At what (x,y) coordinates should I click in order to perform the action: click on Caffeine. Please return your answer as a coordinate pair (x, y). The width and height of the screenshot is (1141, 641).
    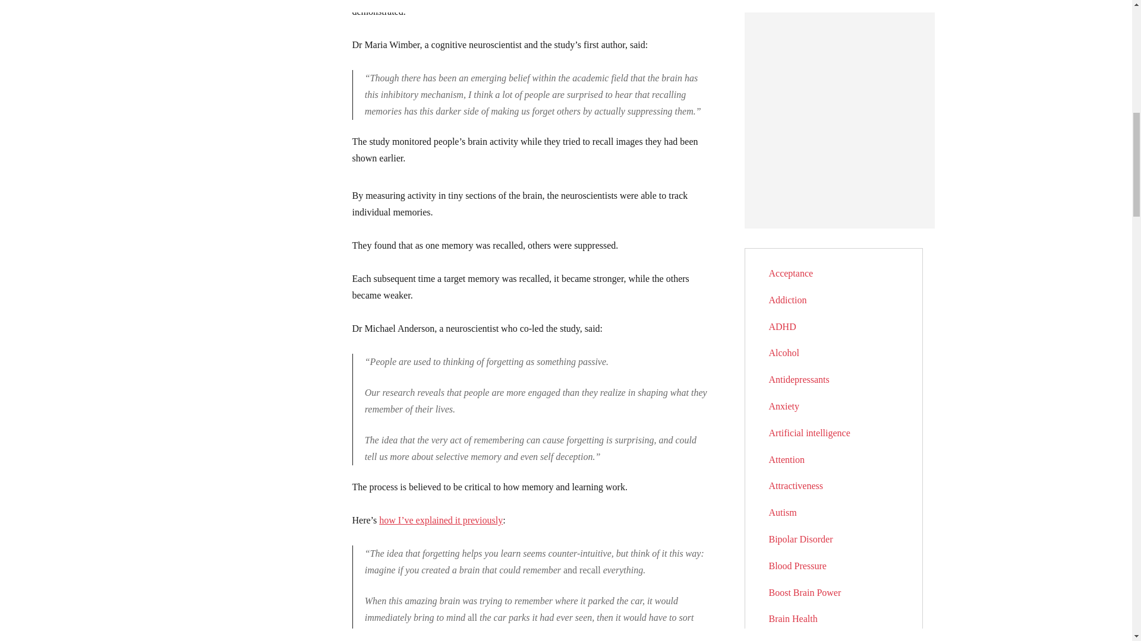
    Looking at the image, I should click on (786, 640).